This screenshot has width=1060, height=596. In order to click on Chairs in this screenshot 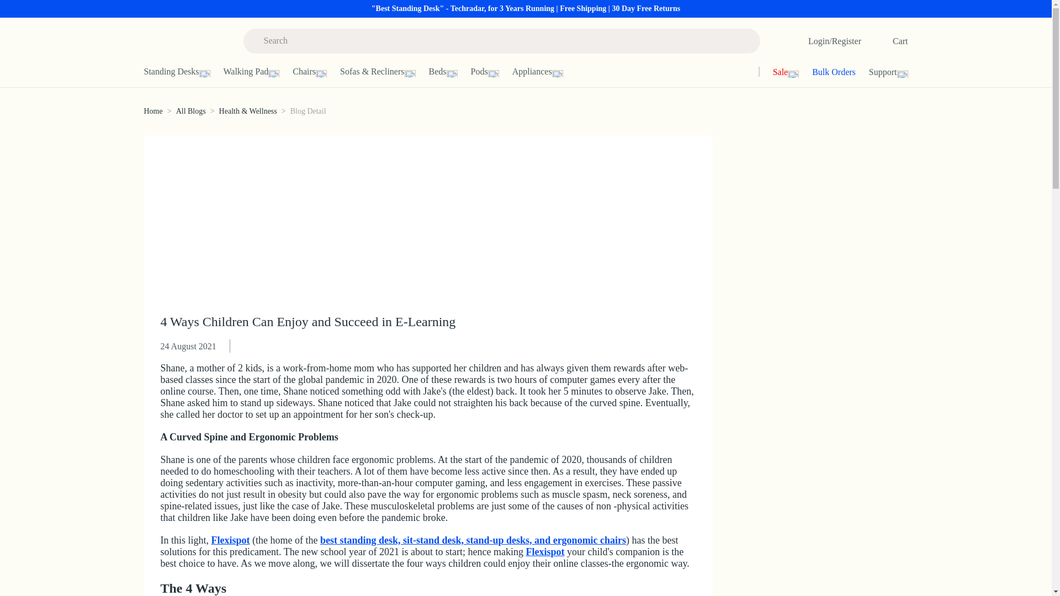, I will do `click(316, 72)`.